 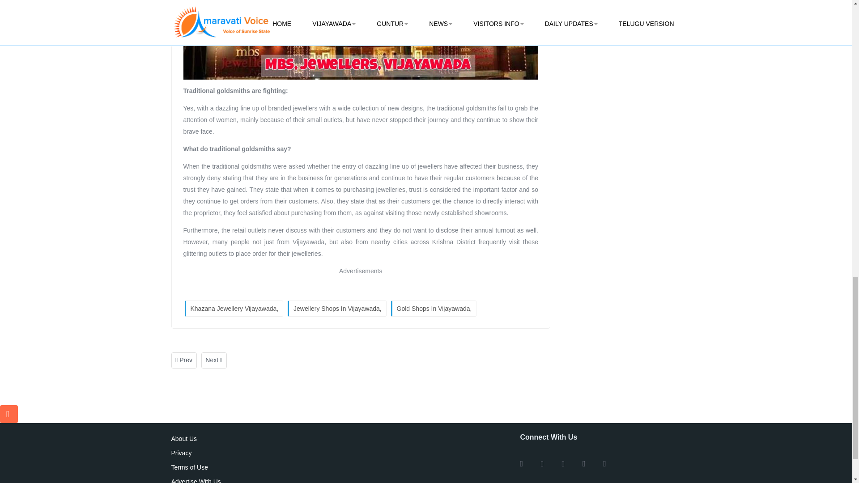 I want to click on Khazana Jewellery Vijayawada,, so click(x=234, y=309).